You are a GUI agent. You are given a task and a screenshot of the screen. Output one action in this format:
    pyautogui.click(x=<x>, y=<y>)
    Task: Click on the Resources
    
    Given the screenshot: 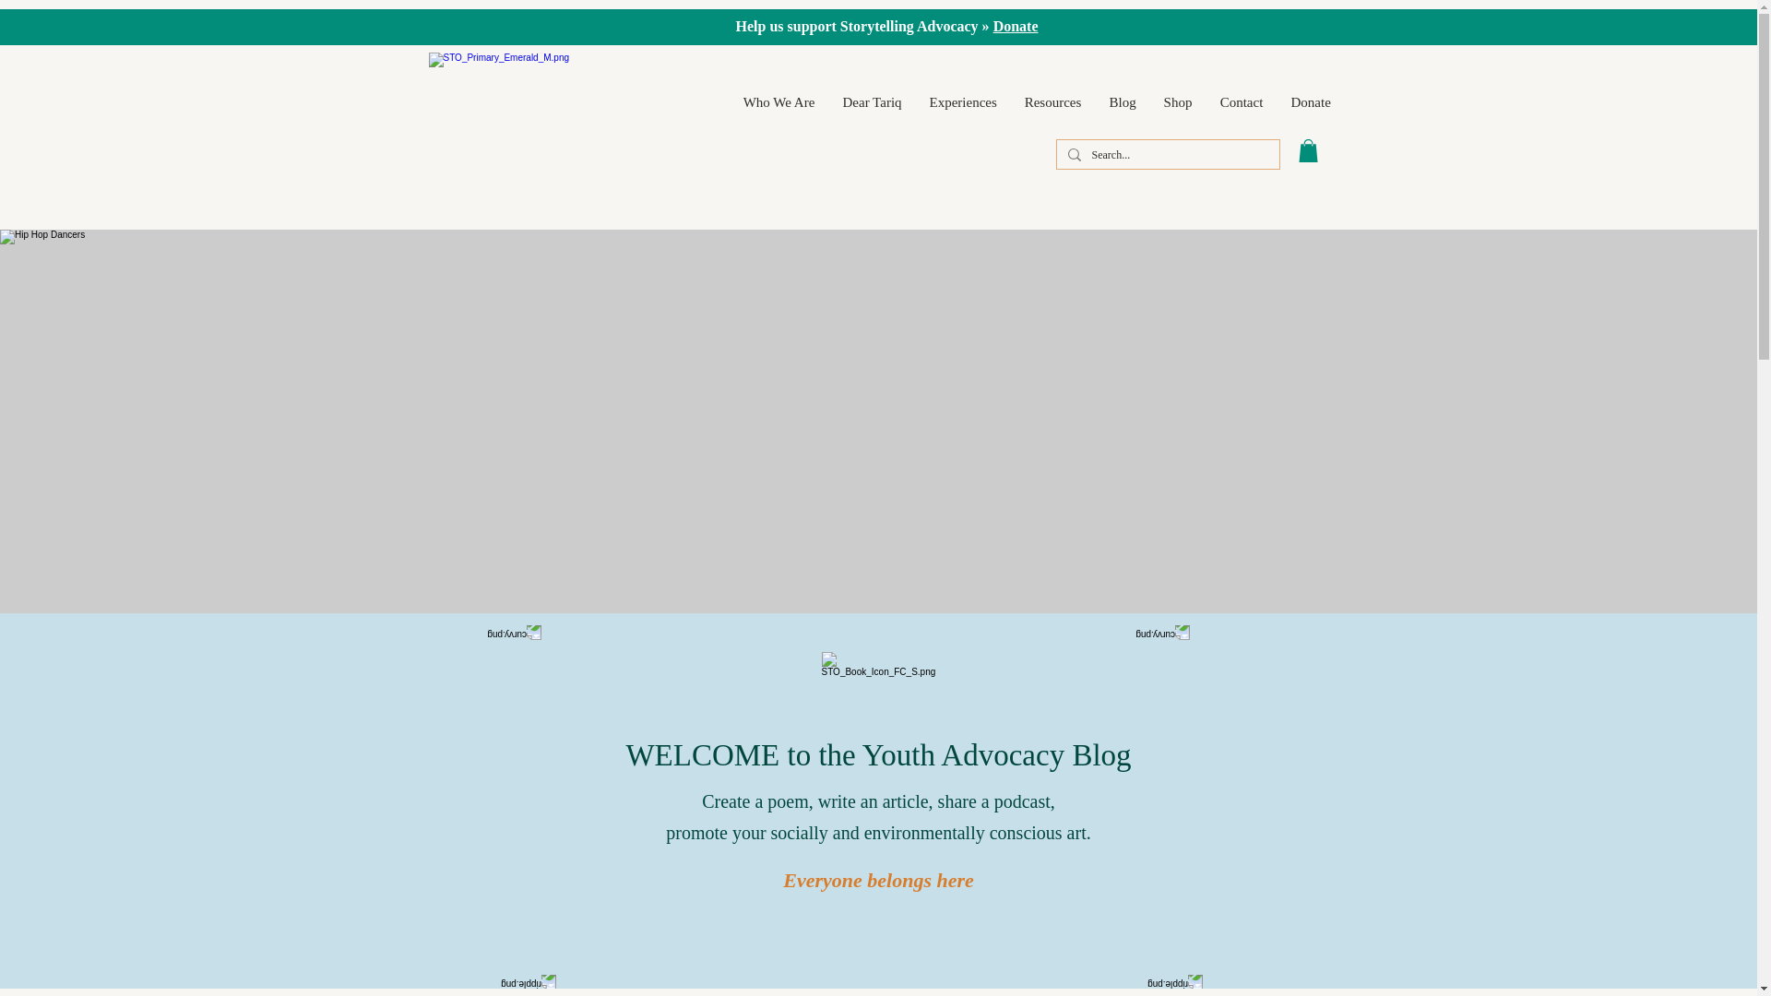 What is the action you would take?
    pyautogui.click(x=1053, y=102)
    